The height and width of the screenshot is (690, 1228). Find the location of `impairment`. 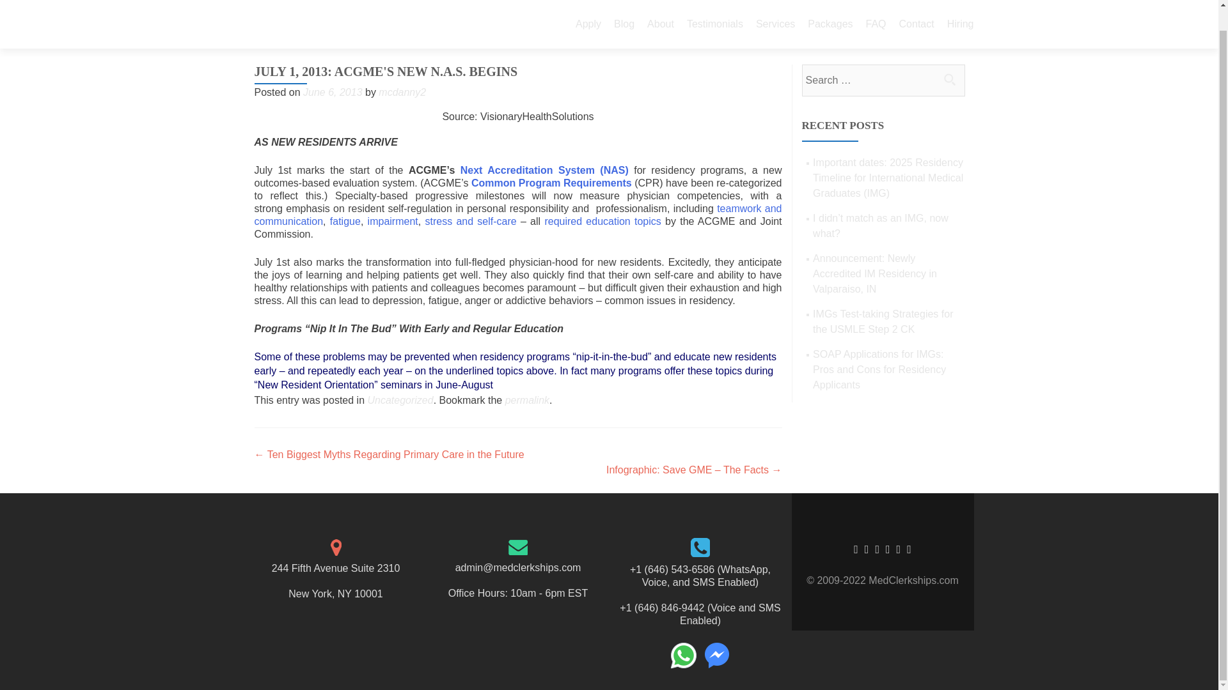

impairment is located at coordinates (393, 221).